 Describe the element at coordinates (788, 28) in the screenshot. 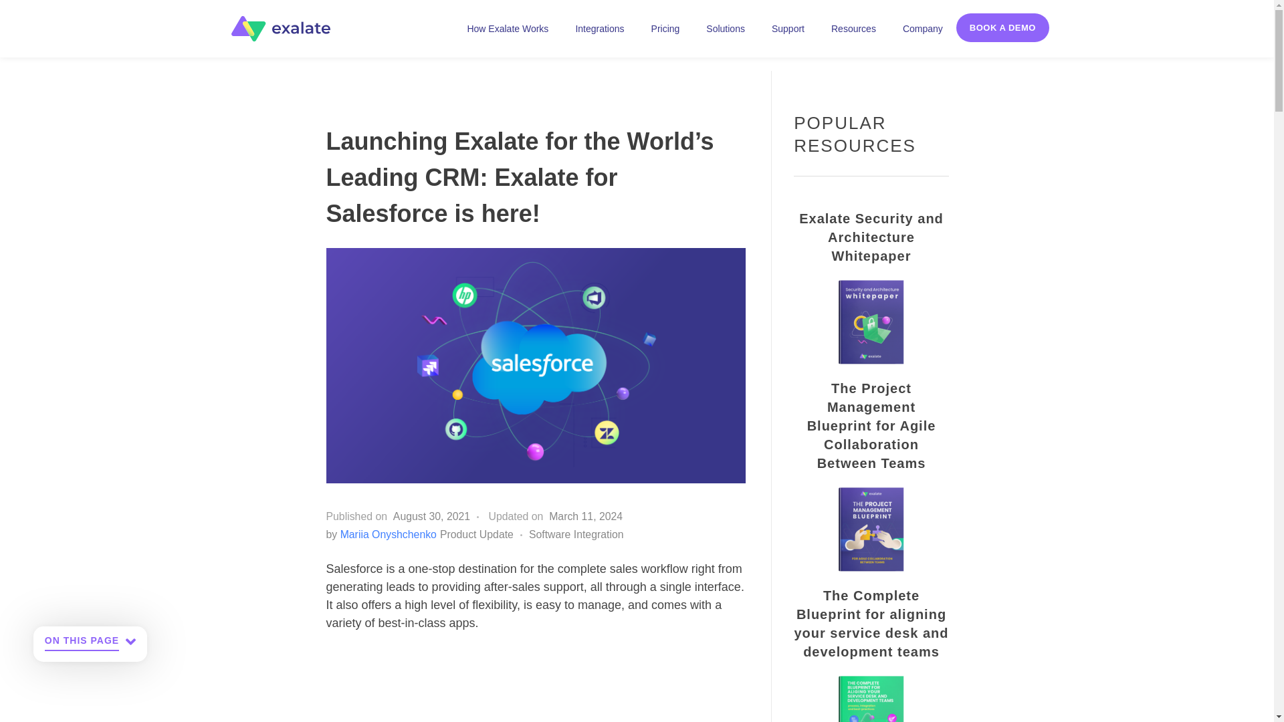

I see `Support` at that location.